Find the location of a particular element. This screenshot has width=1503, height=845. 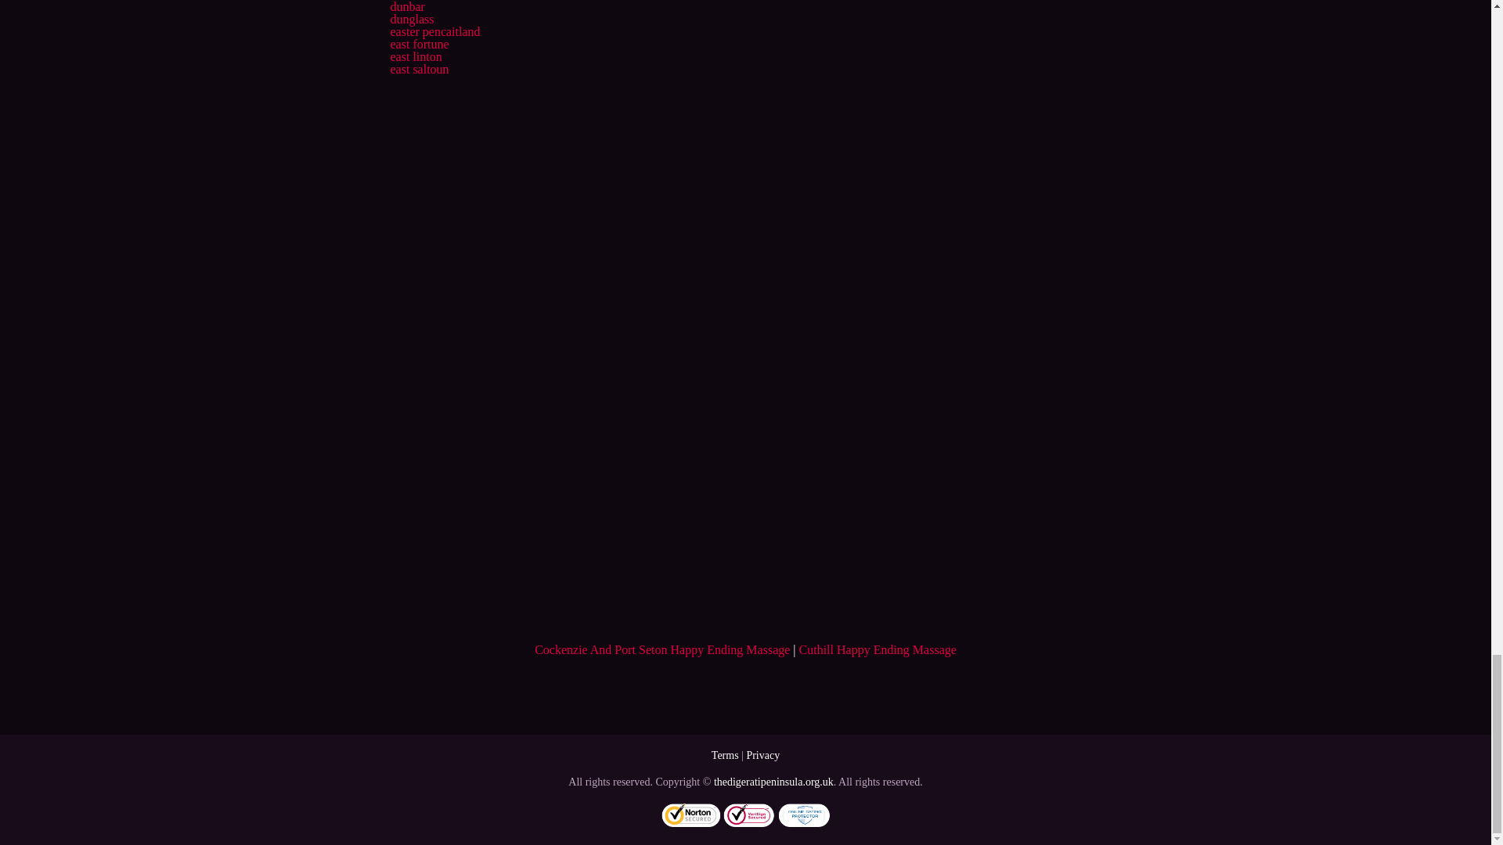

Terms is located at coordinates (725, 755).